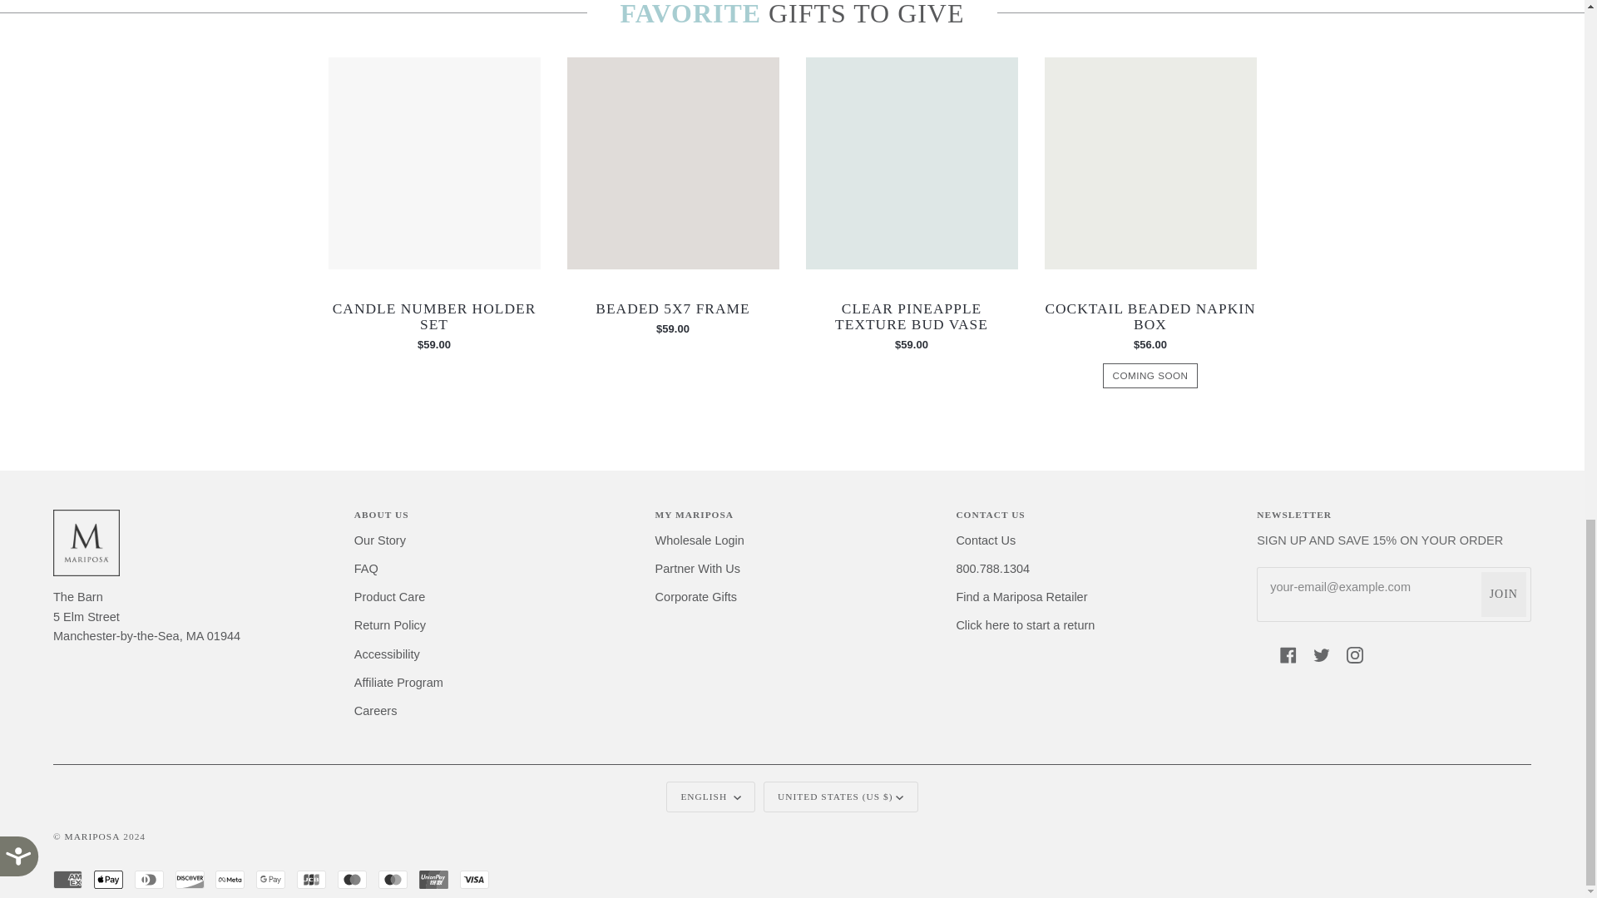 This screenshot has width=1597, height=898. I want to click on Contact Us, so click(985, 540).